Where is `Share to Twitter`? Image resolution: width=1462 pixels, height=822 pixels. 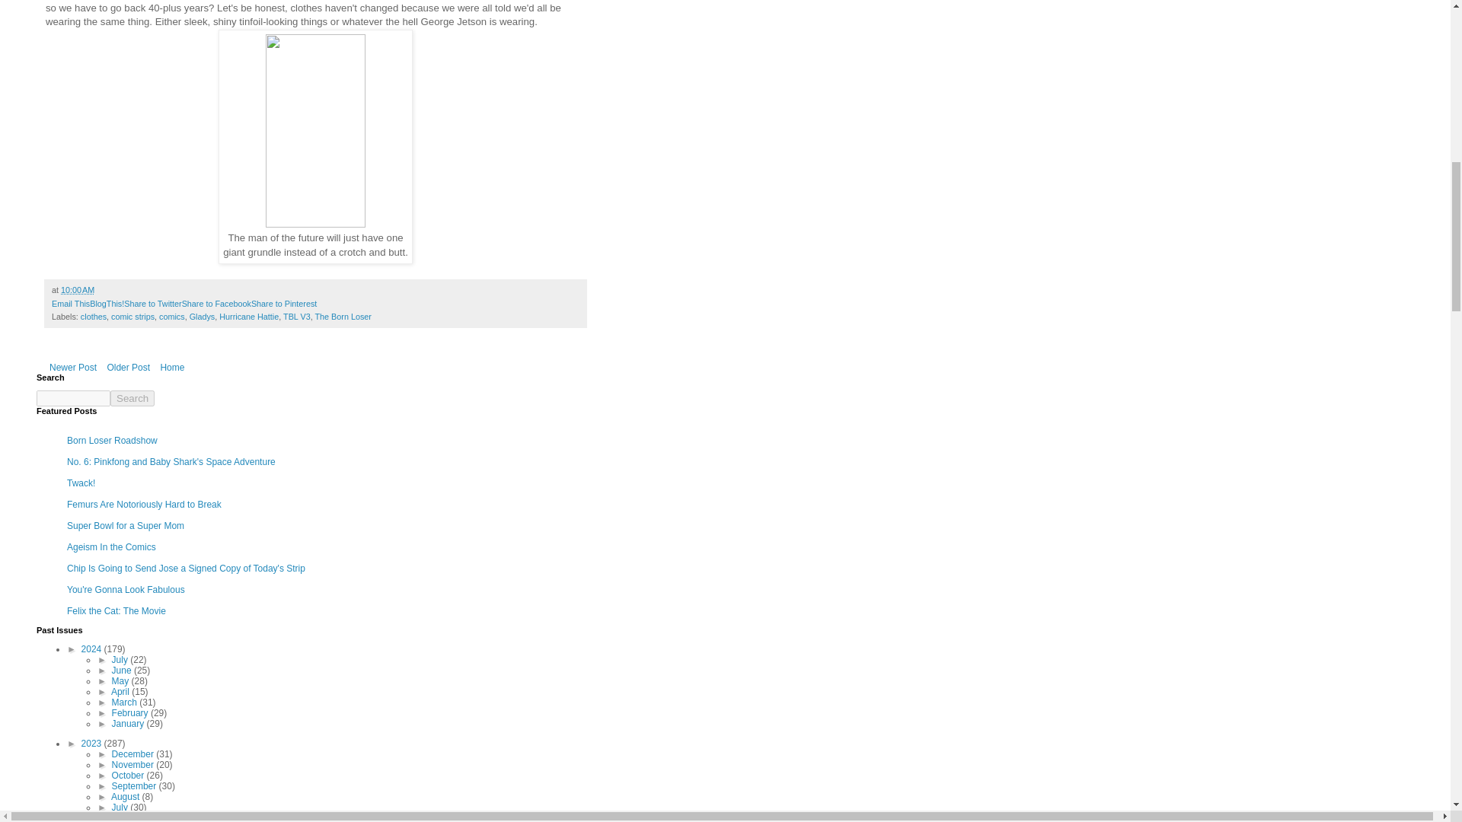 Share to Twitter is located at coordinates (152, 304).